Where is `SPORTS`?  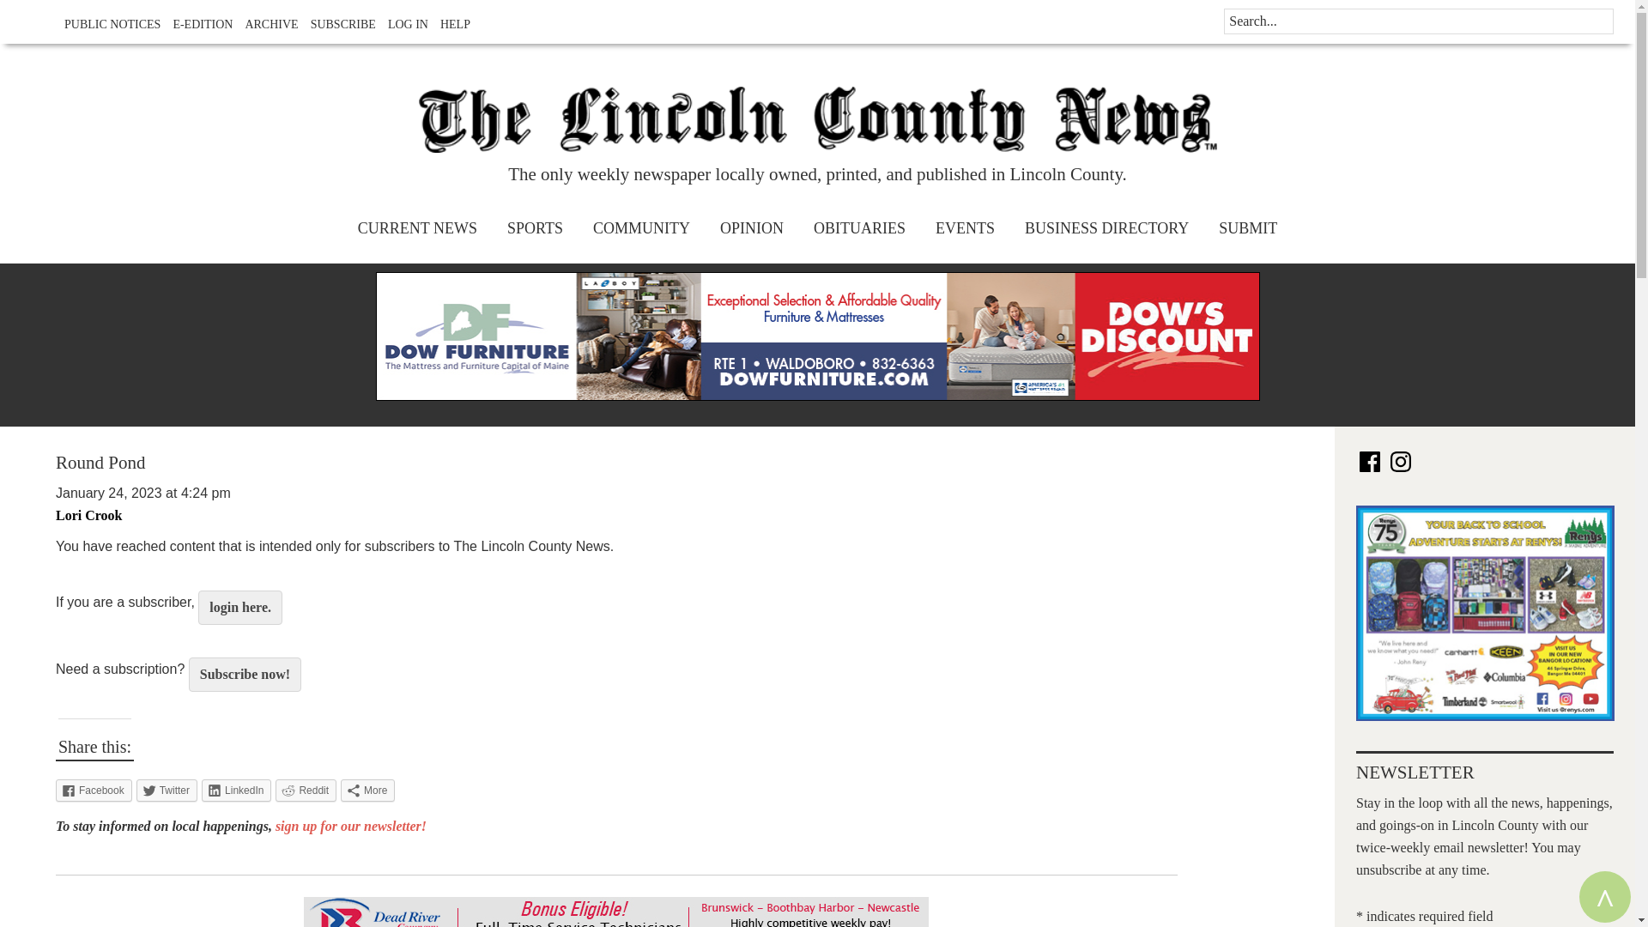
SPORTS is located at coordinates (535, 228).